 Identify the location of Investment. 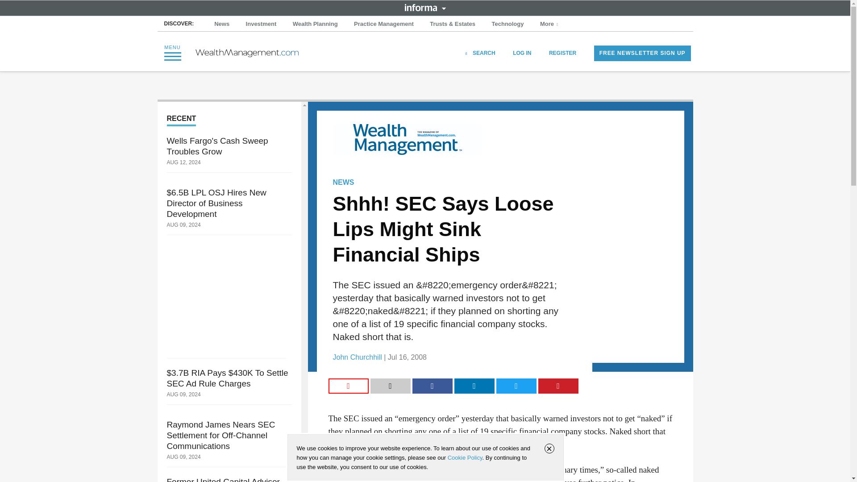
(261, 24).